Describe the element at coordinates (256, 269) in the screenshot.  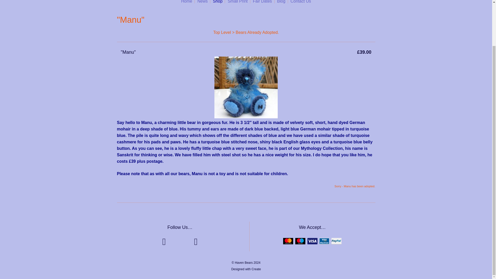
I see `Create` at that location.